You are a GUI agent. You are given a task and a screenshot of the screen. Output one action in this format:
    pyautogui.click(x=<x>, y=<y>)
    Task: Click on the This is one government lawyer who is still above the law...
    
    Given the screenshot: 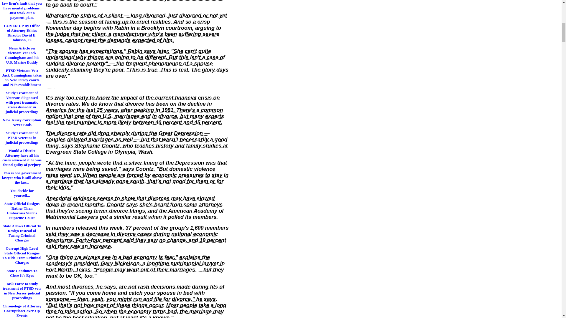 What is the action you would take?
    pyautogui.click(x=22, y=177)
    